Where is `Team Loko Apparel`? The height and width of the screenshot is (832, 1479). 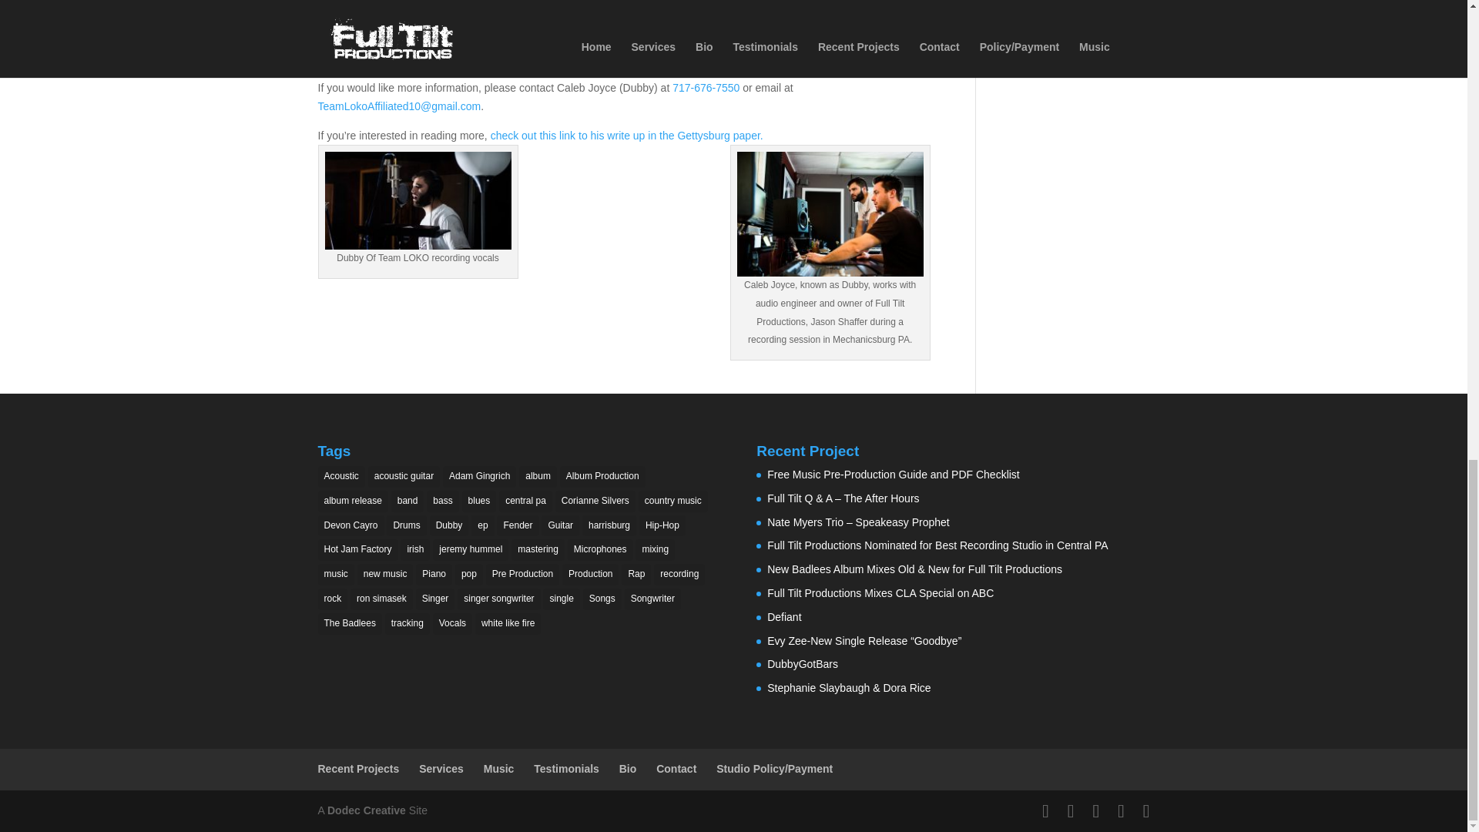
Team Loko Apparel is located at coordinates (533, 40).